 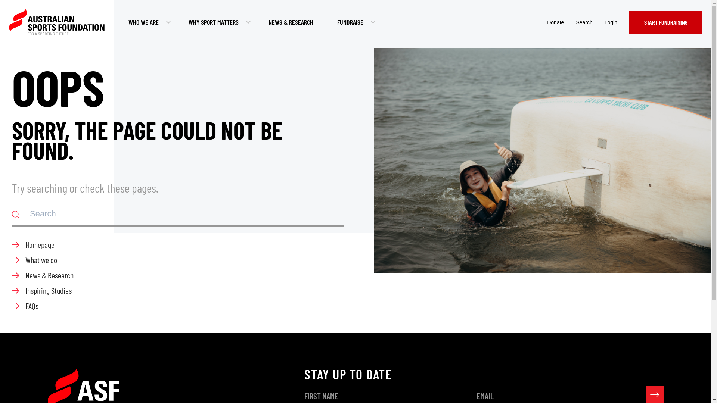 I want to click on Search, so click(x=584, y=22).